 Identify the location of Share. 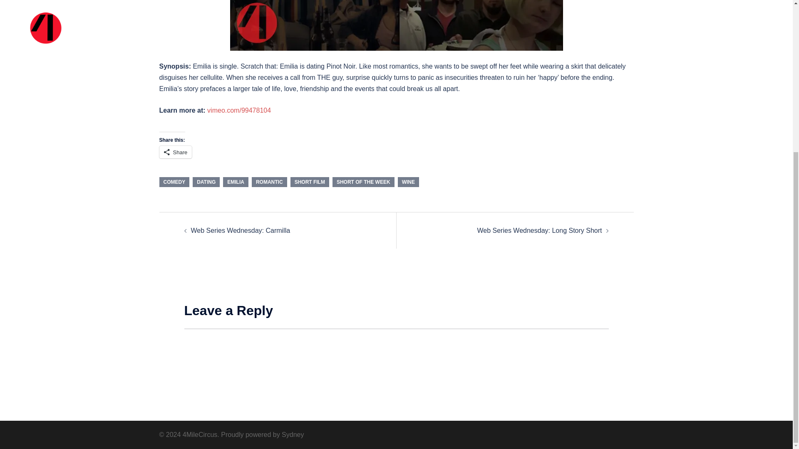
(175, 152).